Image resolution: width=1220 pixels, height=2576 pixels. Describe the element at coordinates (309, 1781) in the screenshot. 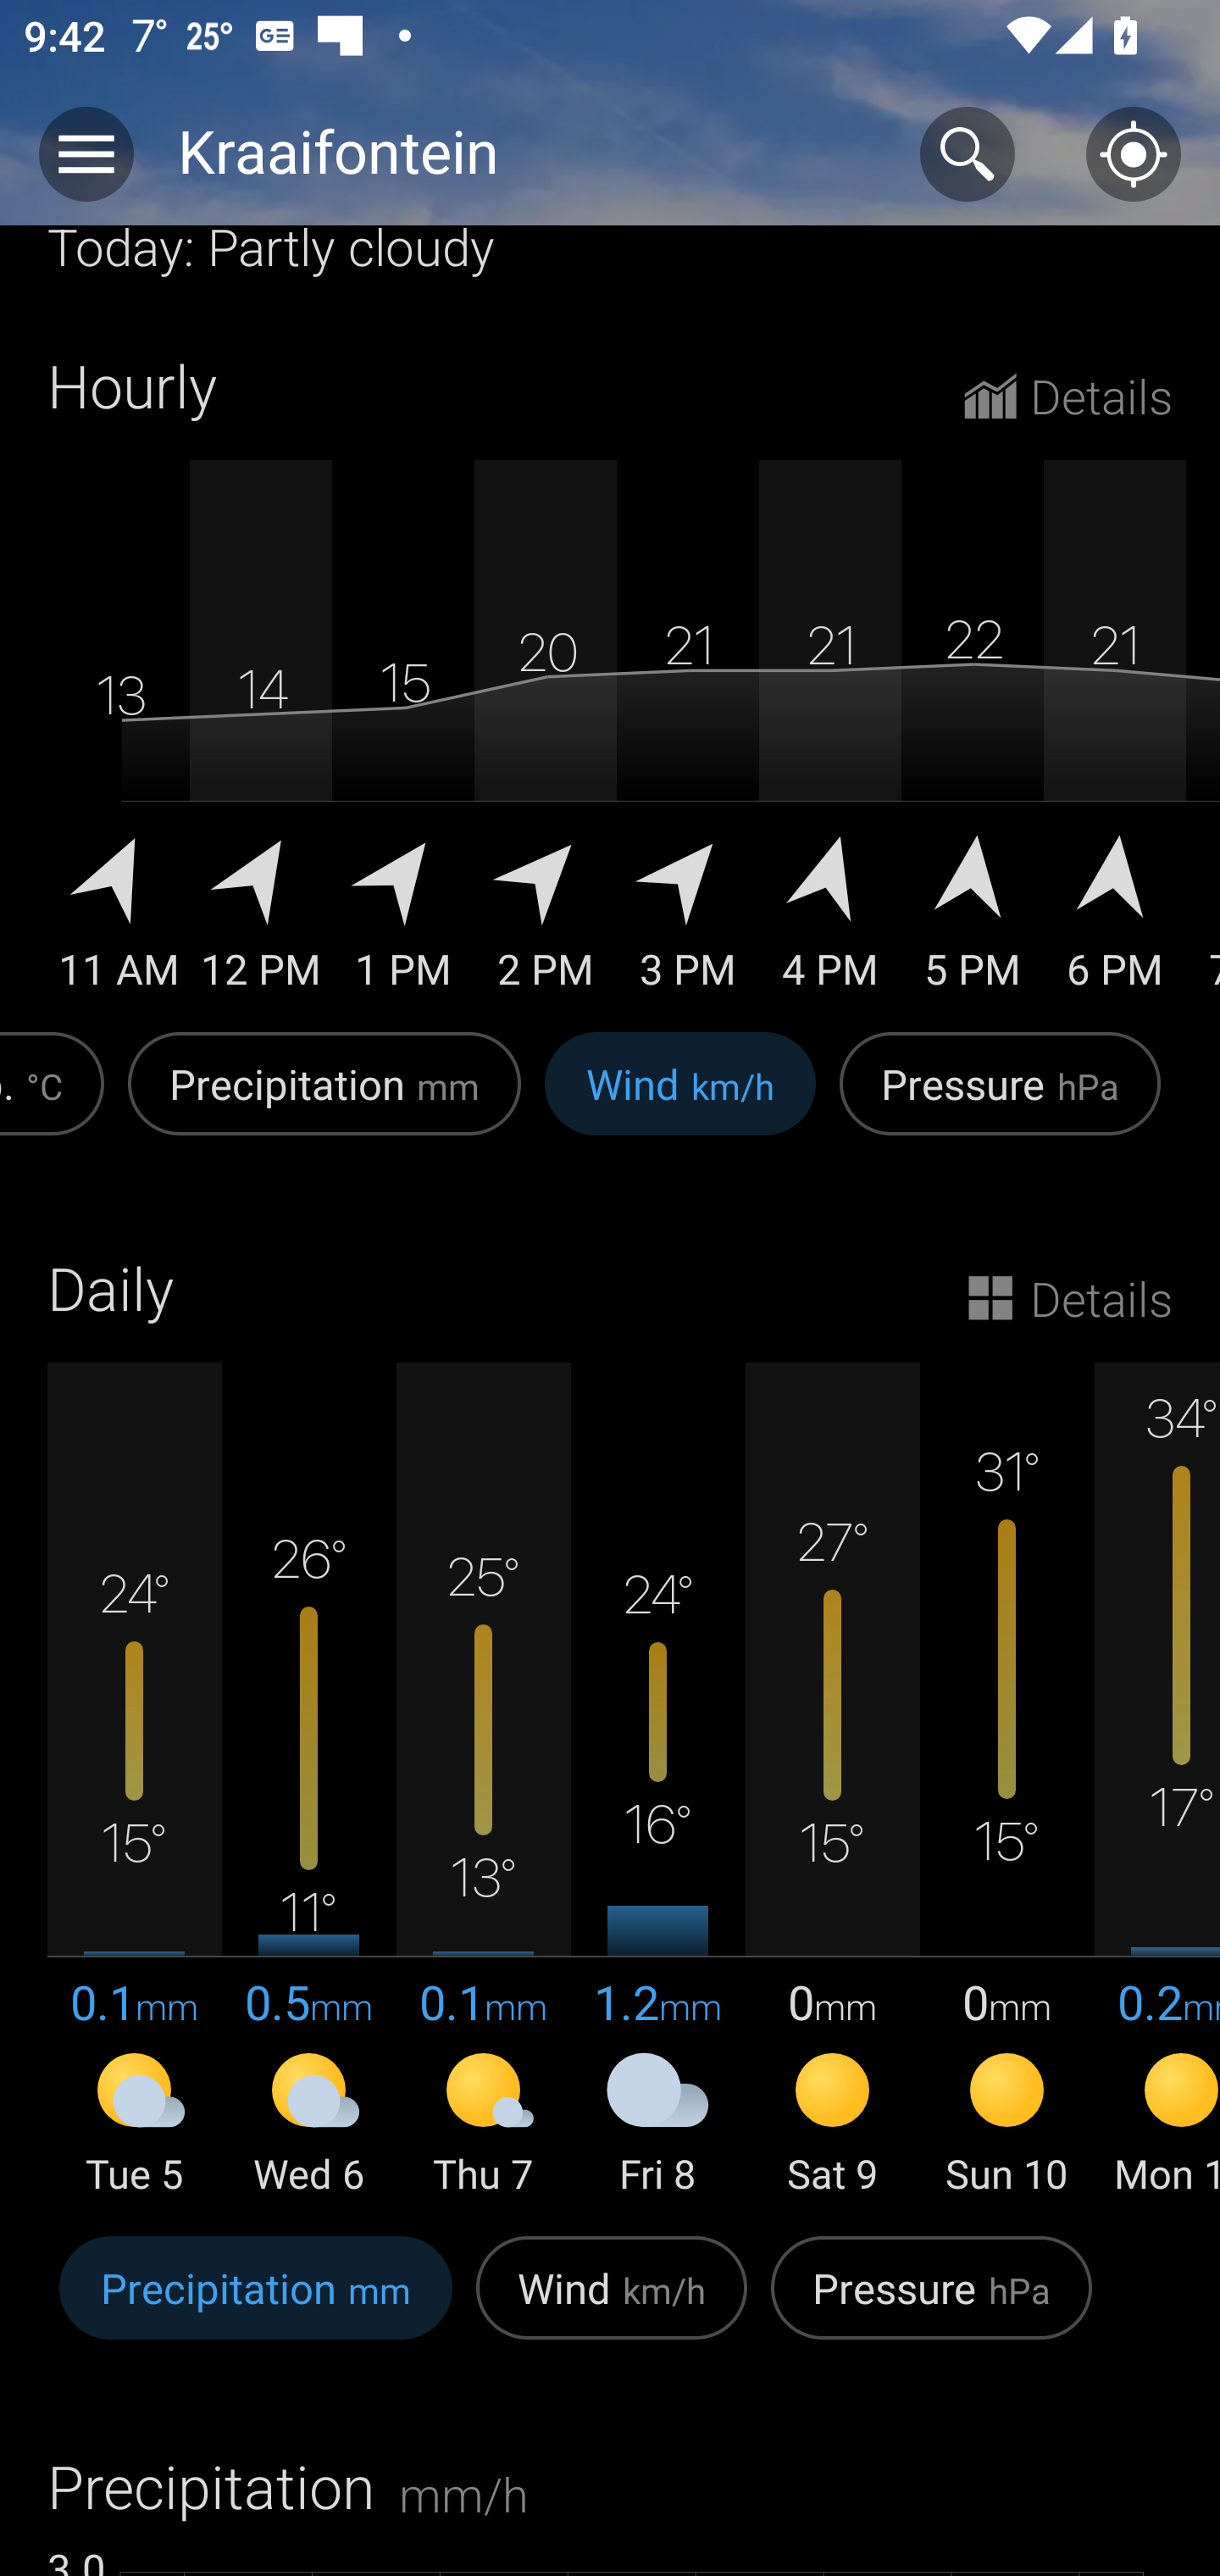

I see `26° 11° 0.5 mm Wed 6` at that location.